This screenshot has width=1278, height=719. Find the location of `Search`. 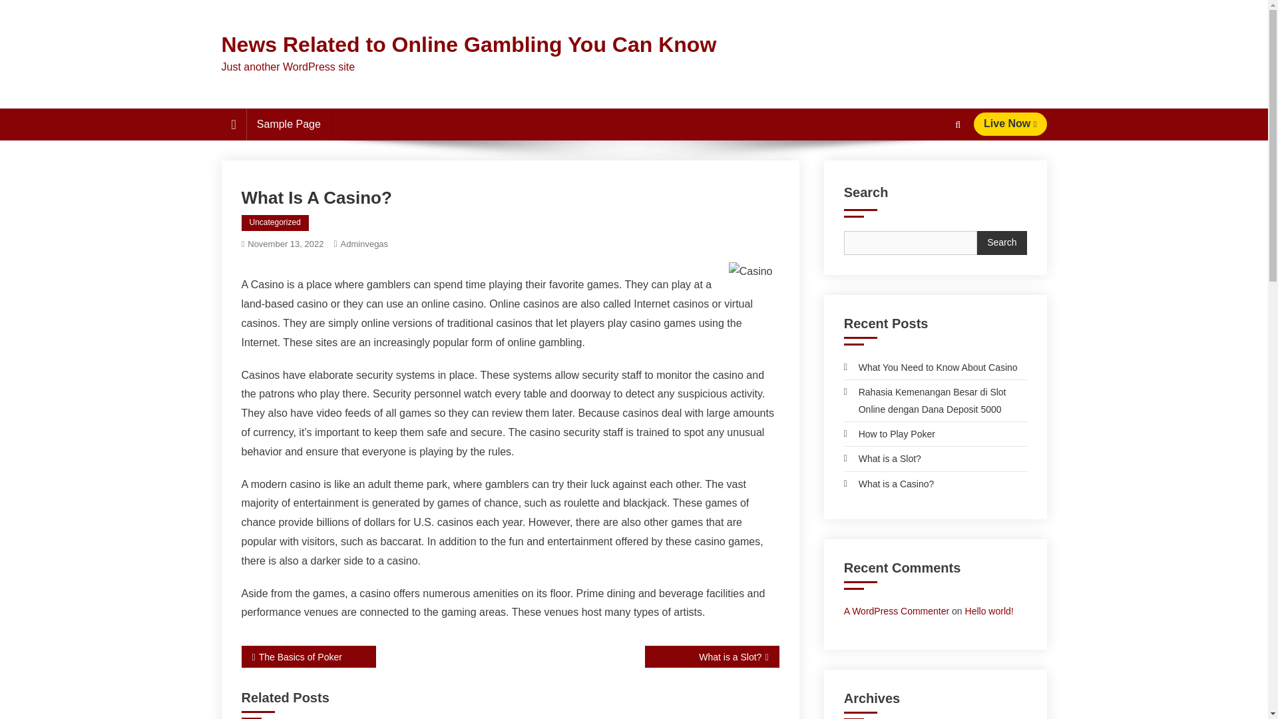

Search is located at coordinates (1001, 242).